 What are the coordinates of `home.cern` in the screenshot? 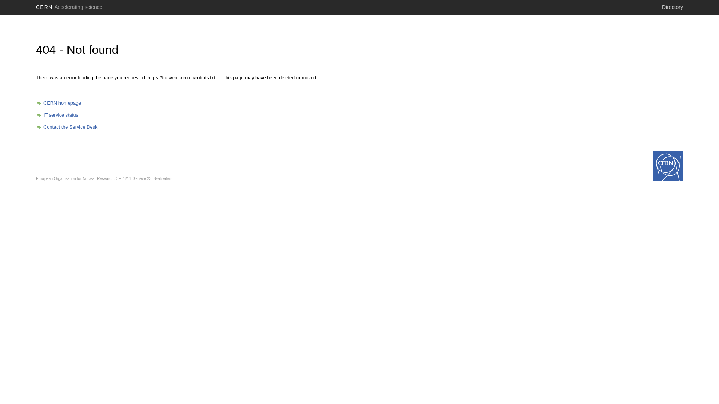 It's located at (668, 166).